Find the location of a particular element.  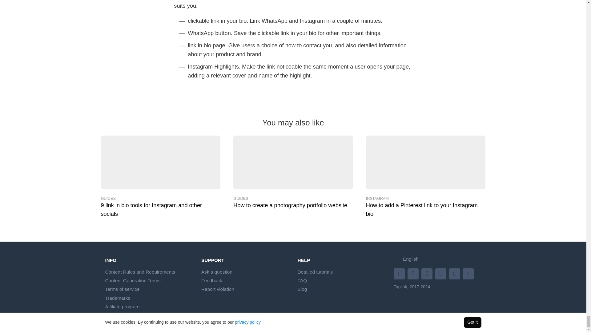

Youtube is located at coordinates (400, 273).